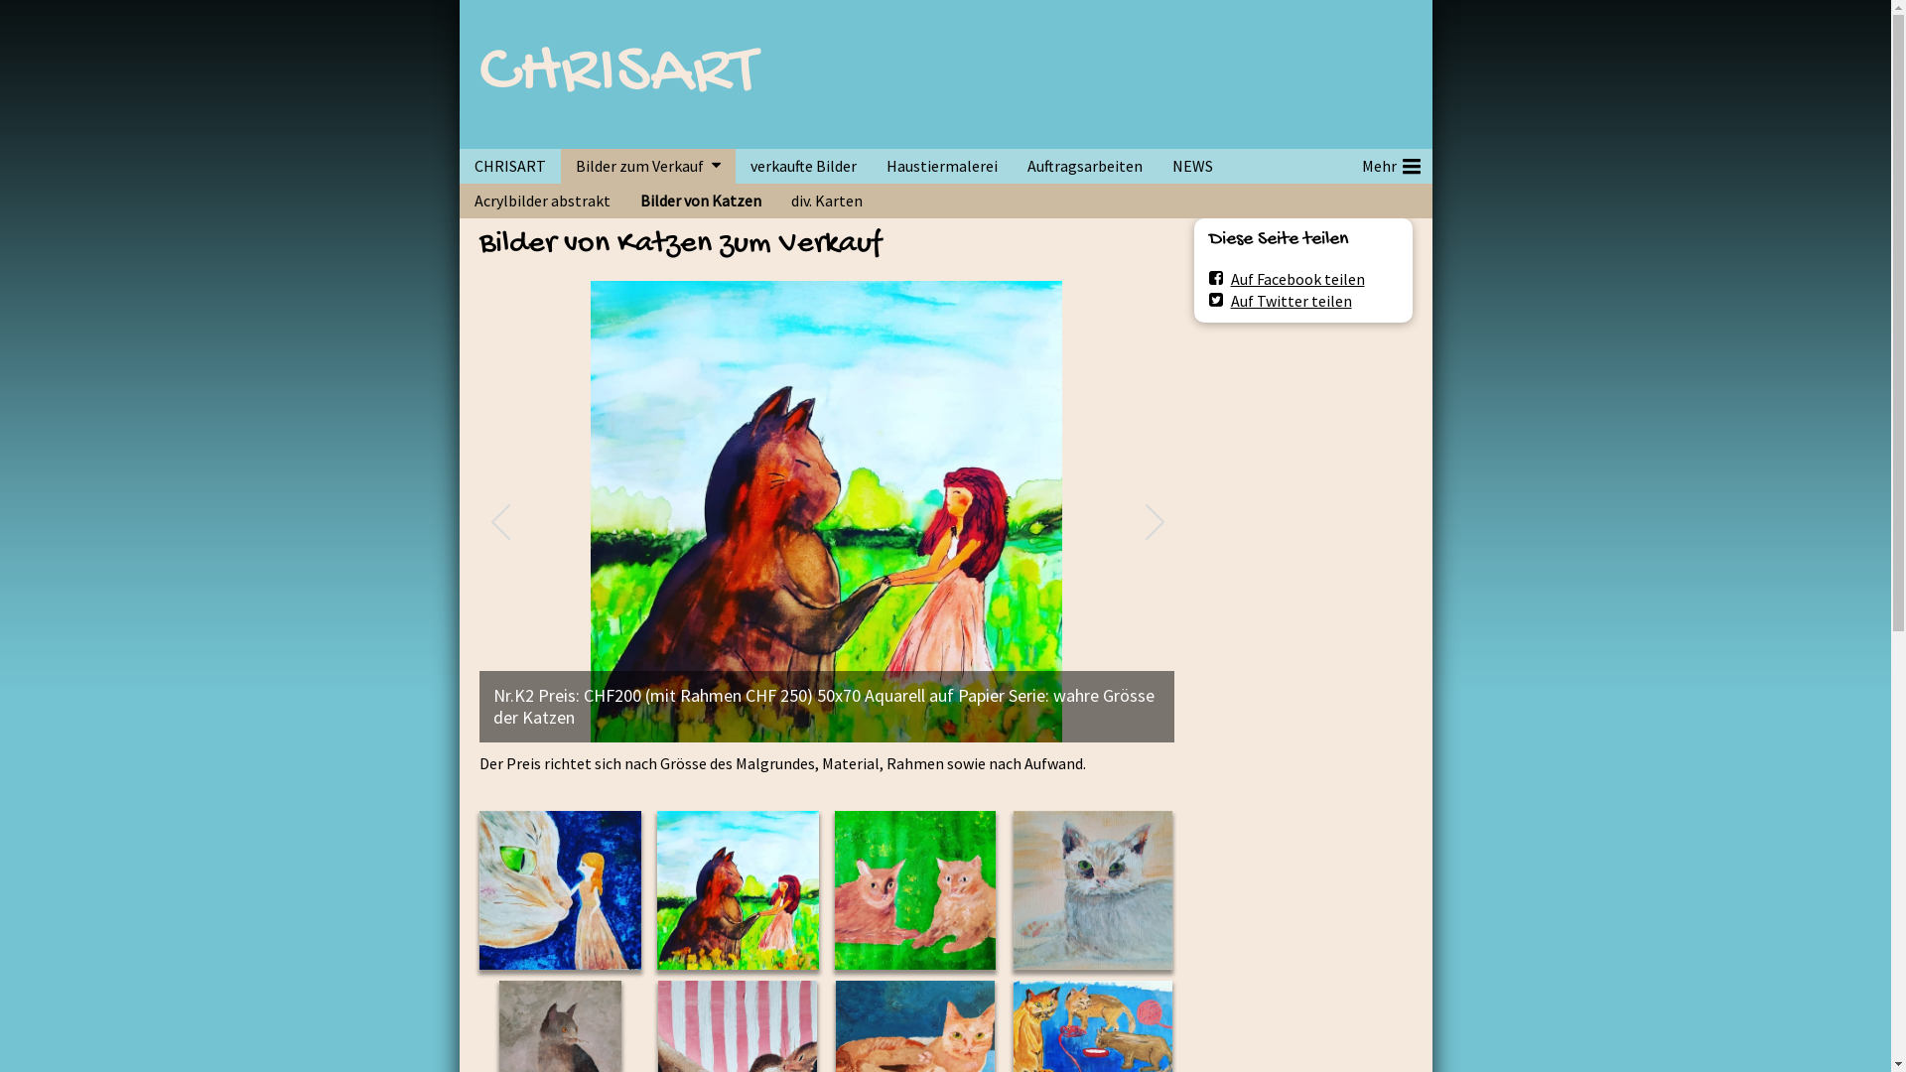  What do you see at coordinates (1281, 300) in the screenshot?
I see `Auf Twitter teilen` at bounding box center [1281, 300].